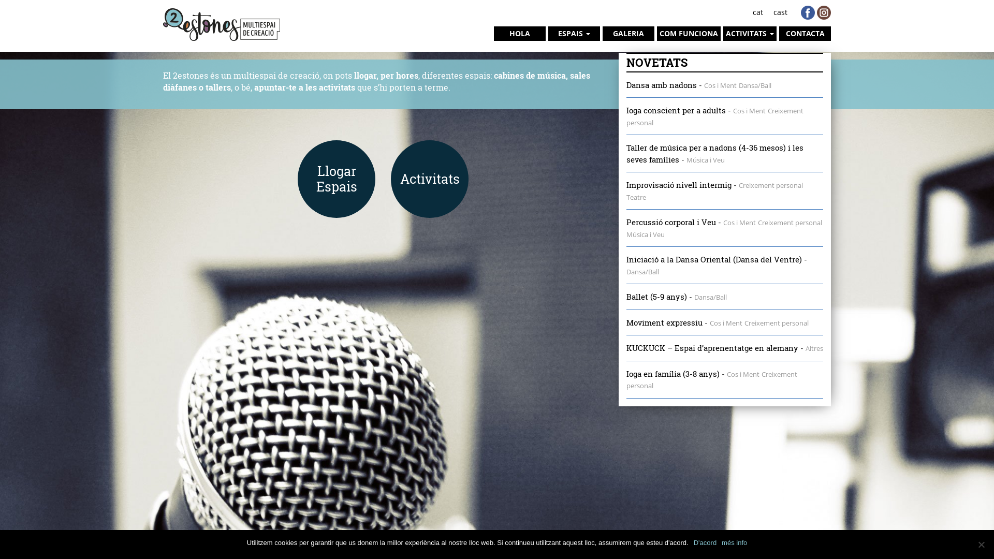 The height and width of the screenshot is (559, 994). I want to click on Dansa amb nadons, so click(662, 85).